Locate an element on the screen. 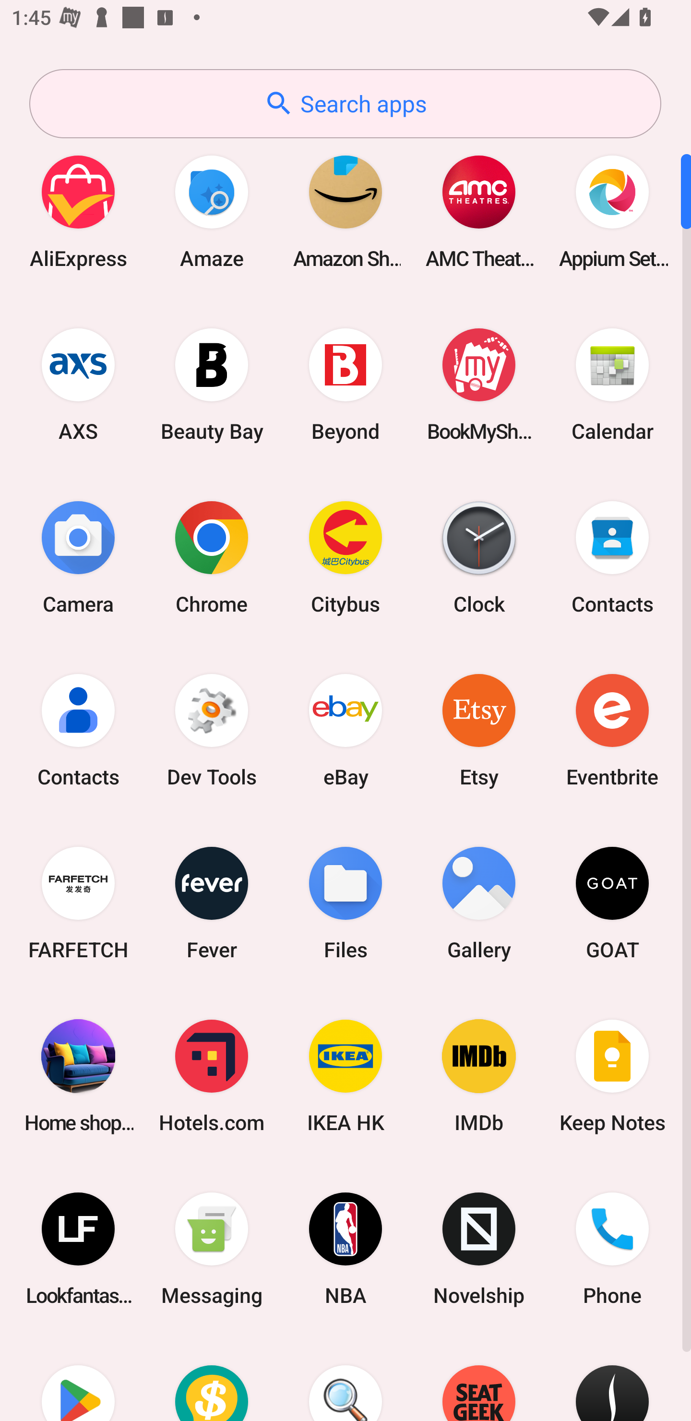 This screenshot has height=1421, width=691. FARFETCH is located at coordinates (78, 903).